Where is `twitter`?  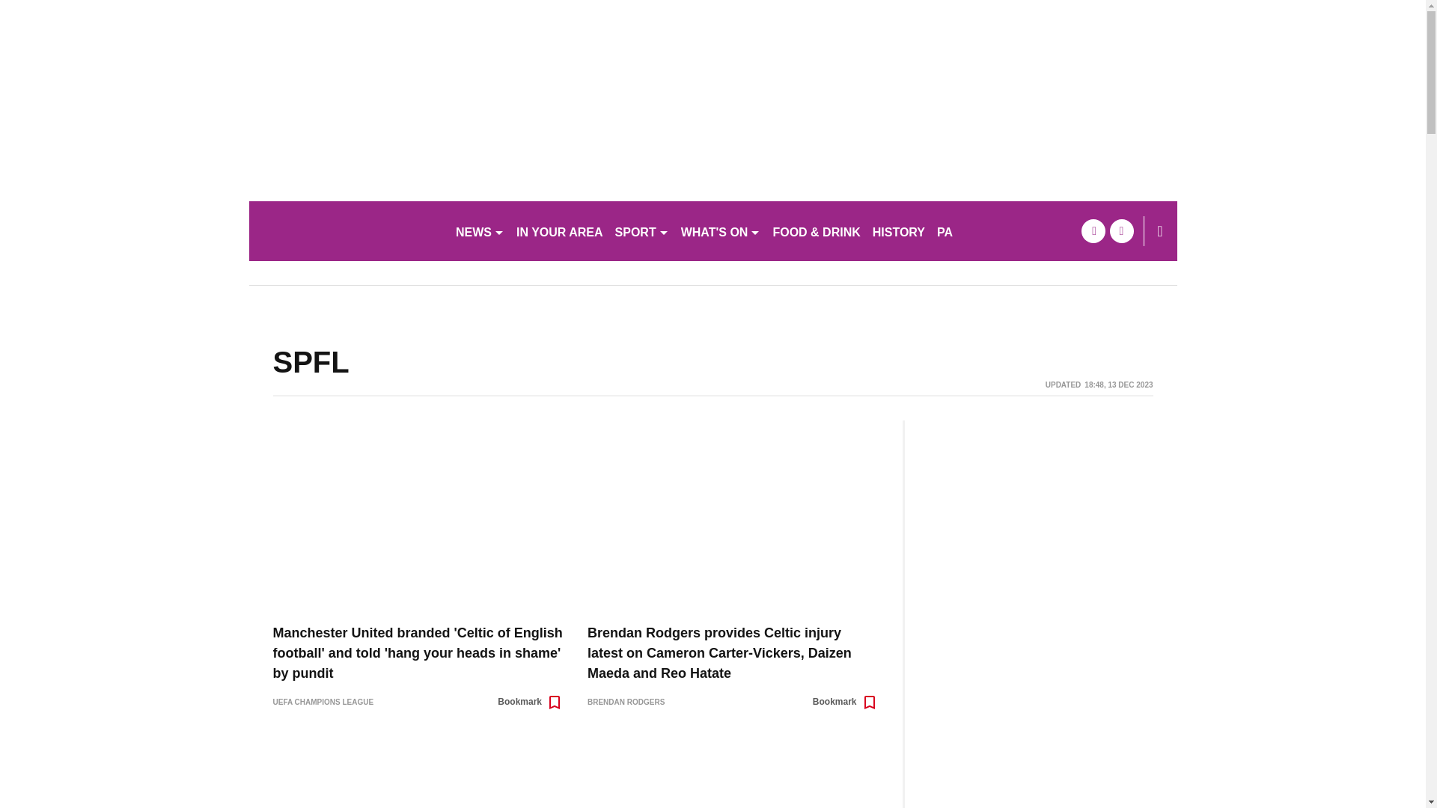 twitter is located at coordinates (1121, 230).